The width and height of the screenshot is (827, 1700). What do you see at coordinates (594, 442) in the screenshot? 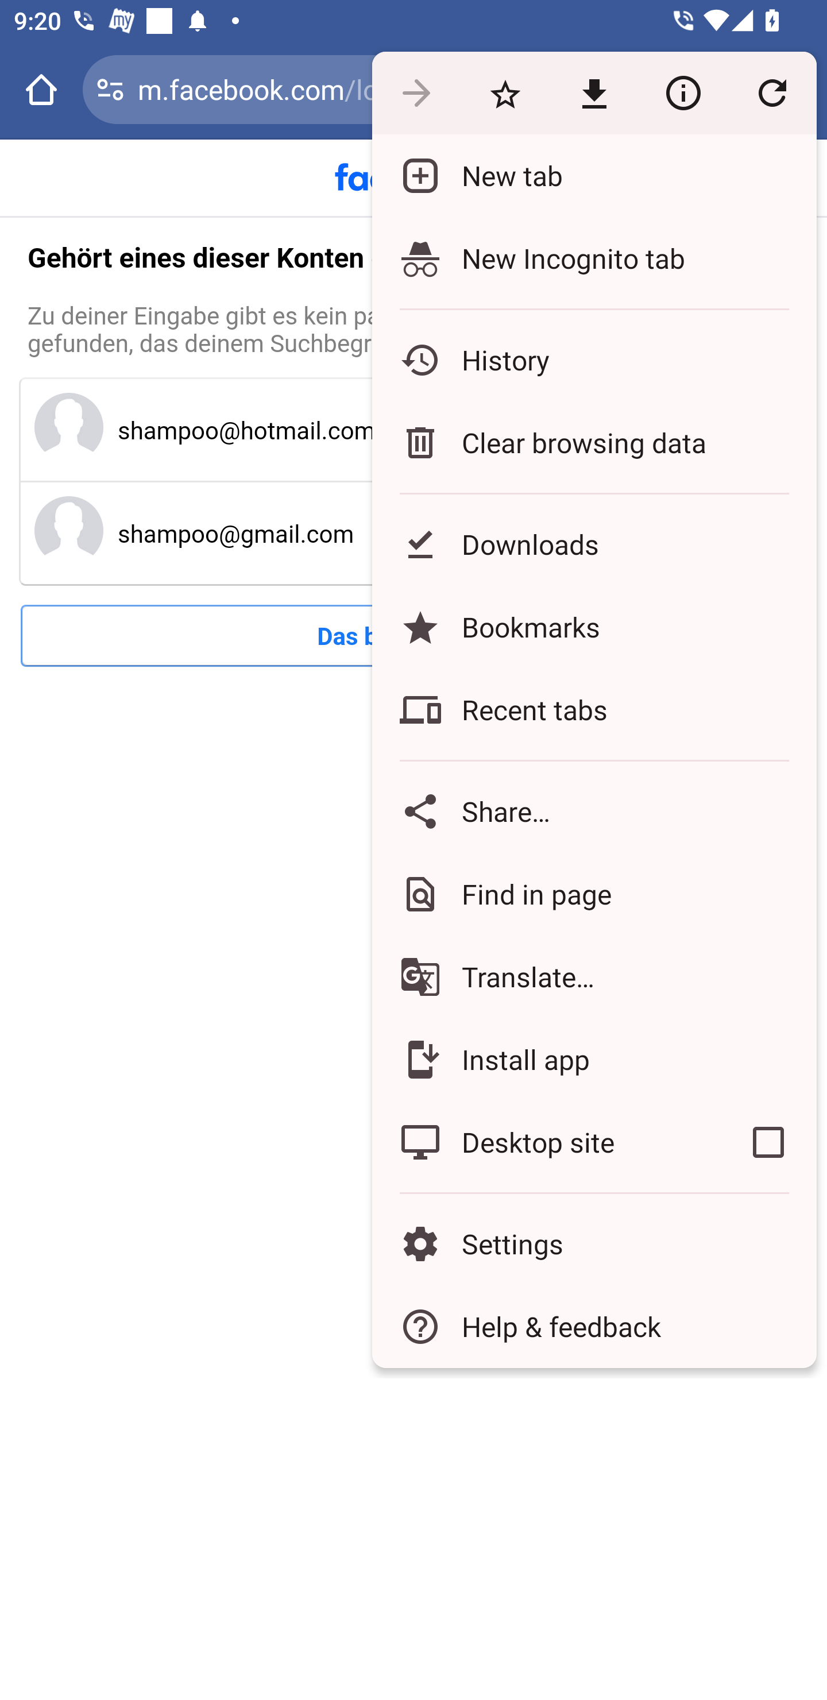
I see `Clear browsing data` at bounding box center [594, 442].